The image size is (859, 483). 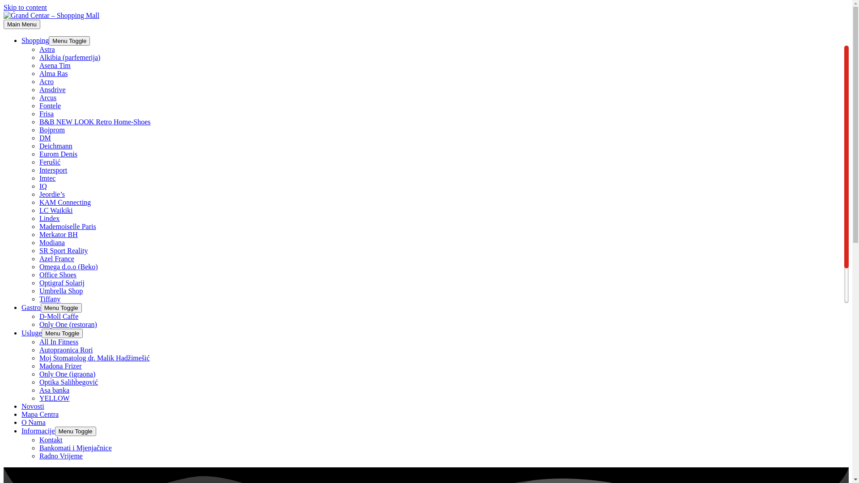 What do you see at coordinates (67, 374) in the screenshot?
I see `Only One (igraona)` at bounding box center [67, 374].